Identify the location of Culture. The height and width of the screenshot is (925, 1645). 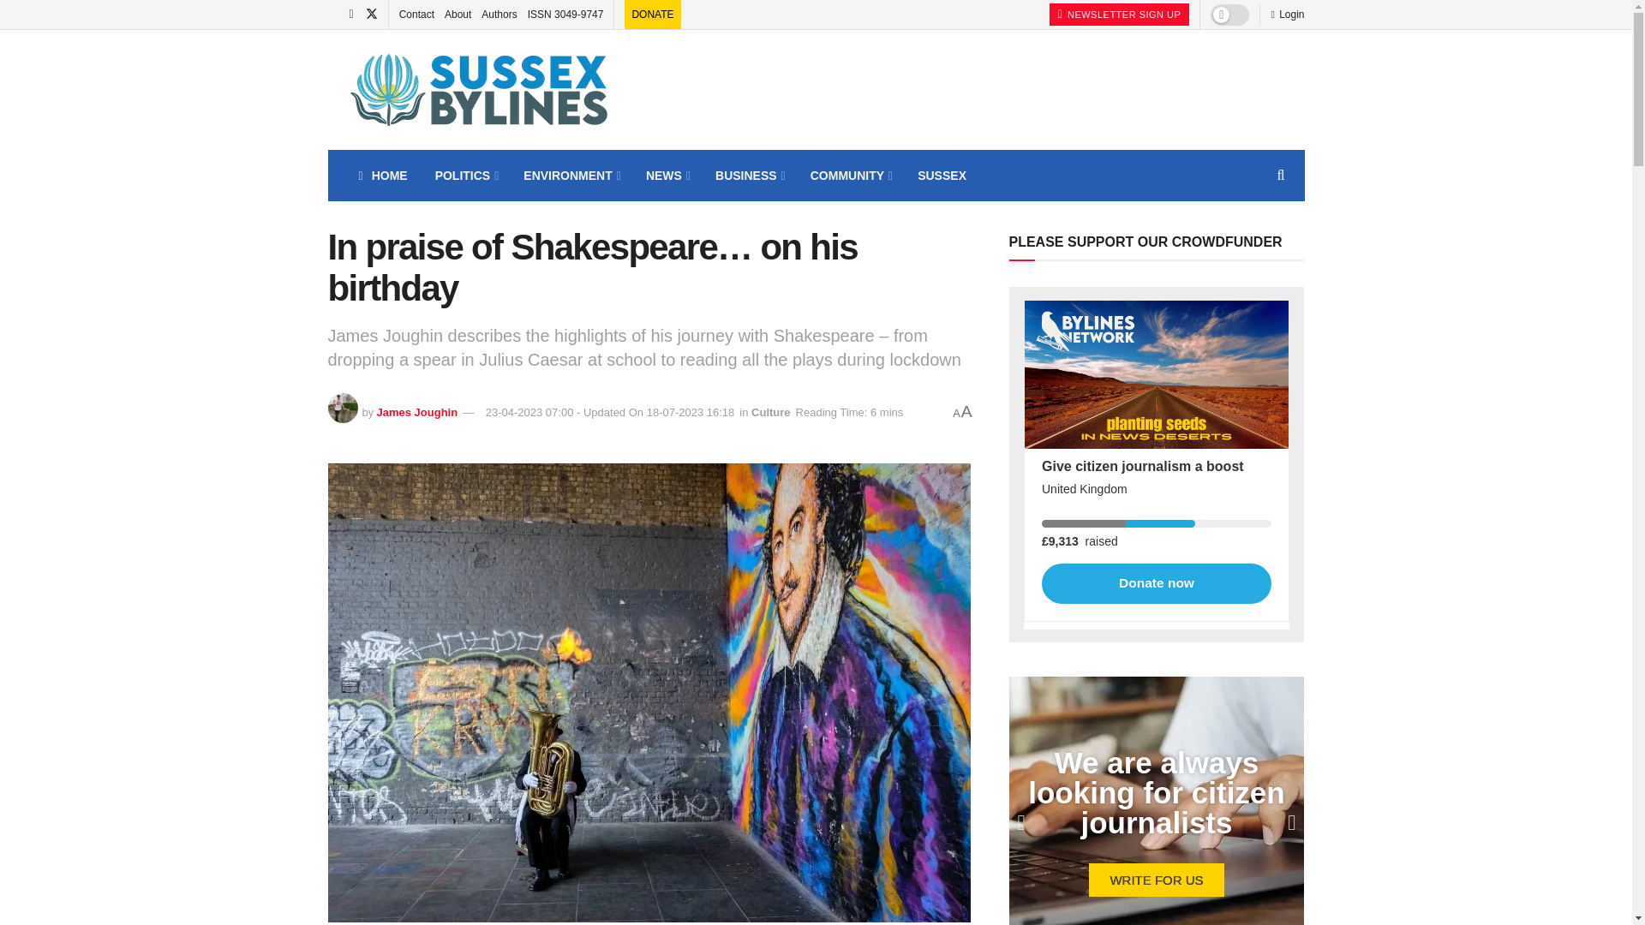
(771, 413).